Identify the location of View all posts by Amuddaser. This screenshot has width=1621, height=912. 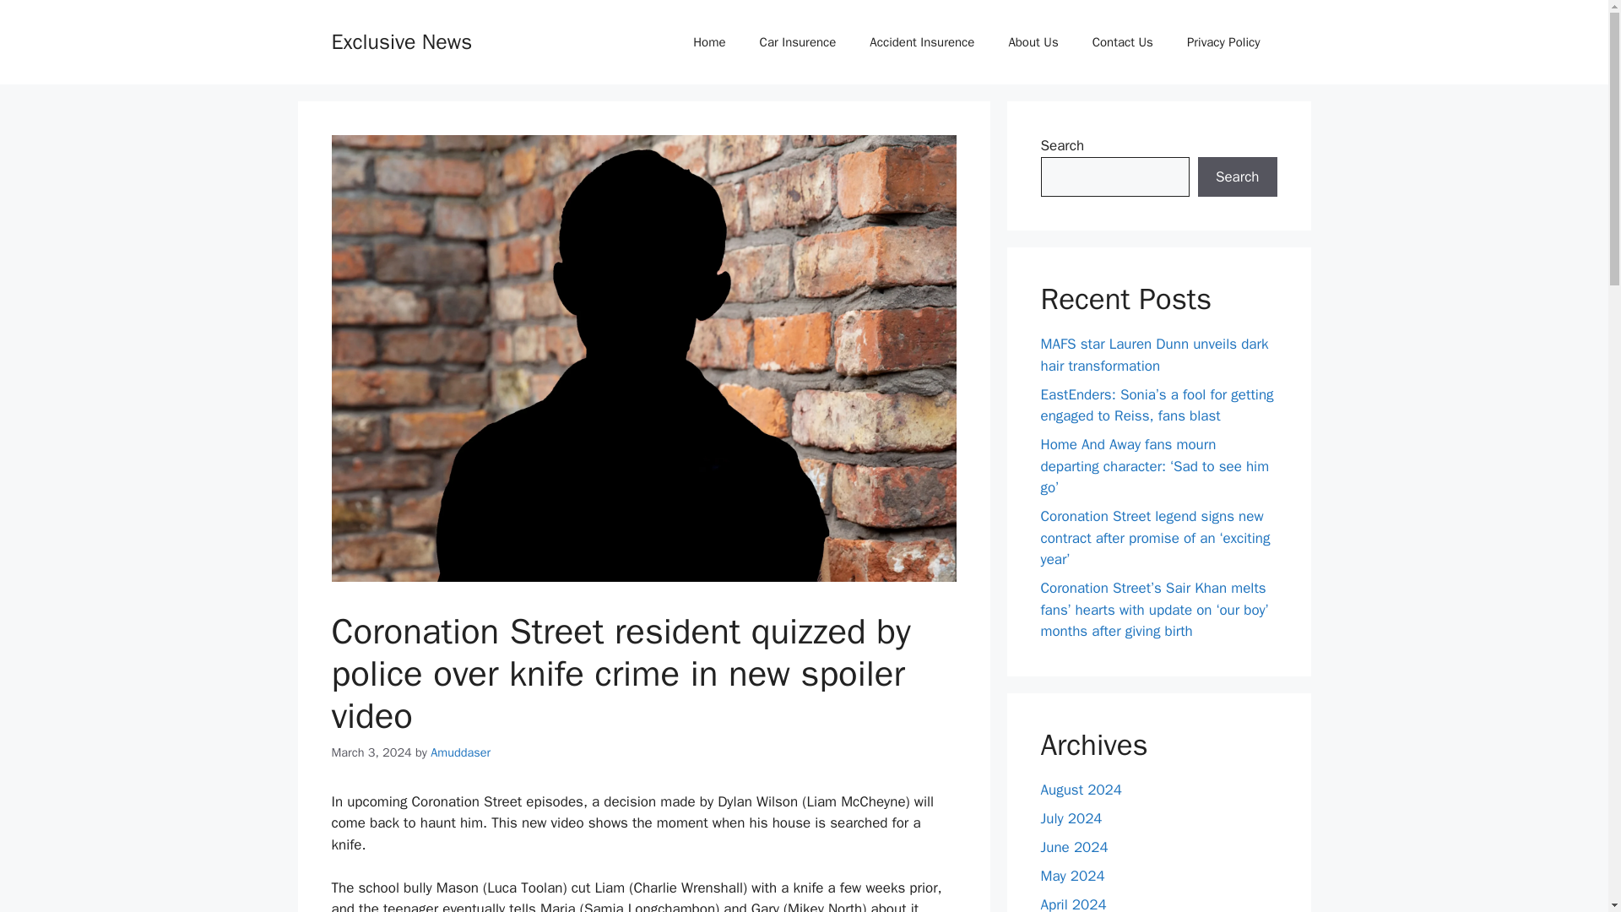
(461, 752).